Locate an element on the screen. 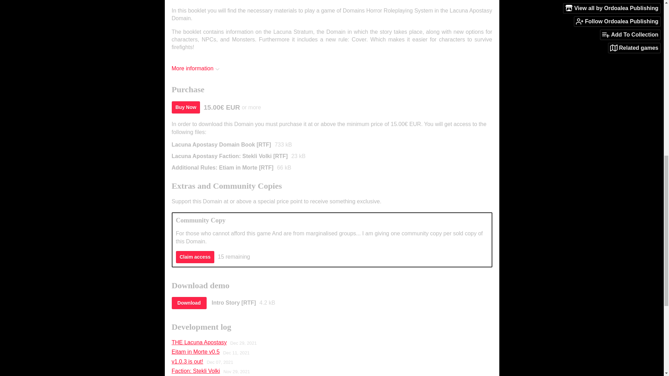  v1.0.3 is out! is located at coordinates (187, 361).